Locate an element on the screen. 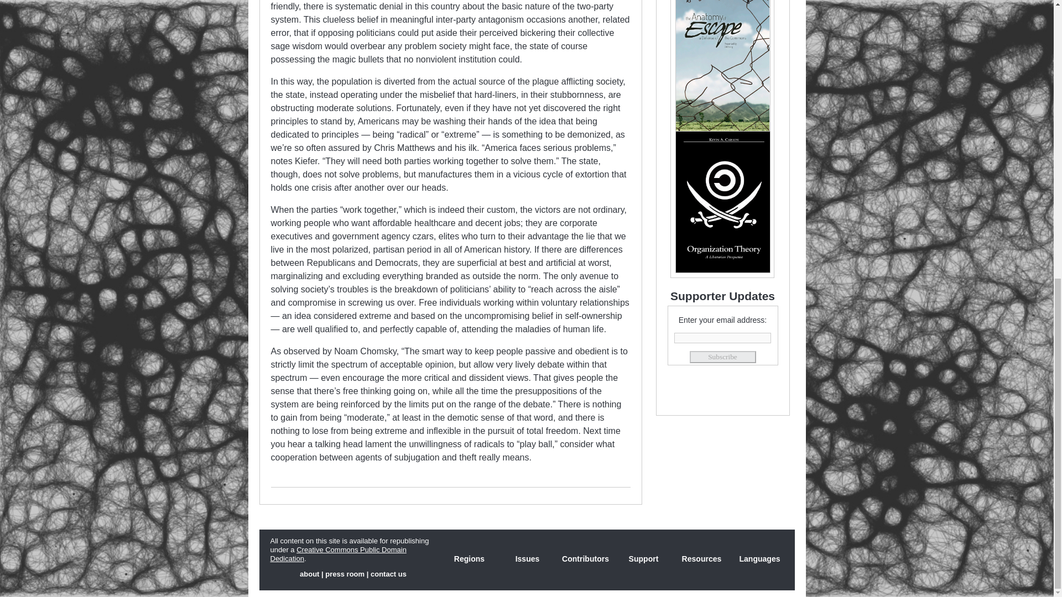 The width and height of the screenshot is (1062, 597). Regions is located at coordinates (470, 559).